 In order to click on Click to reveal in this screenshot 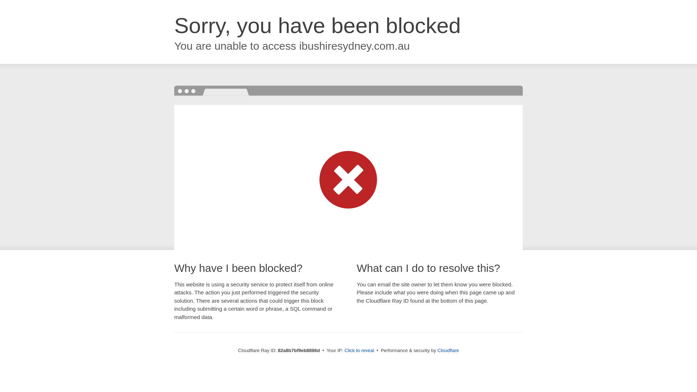, I will do `click(359, 351)`.